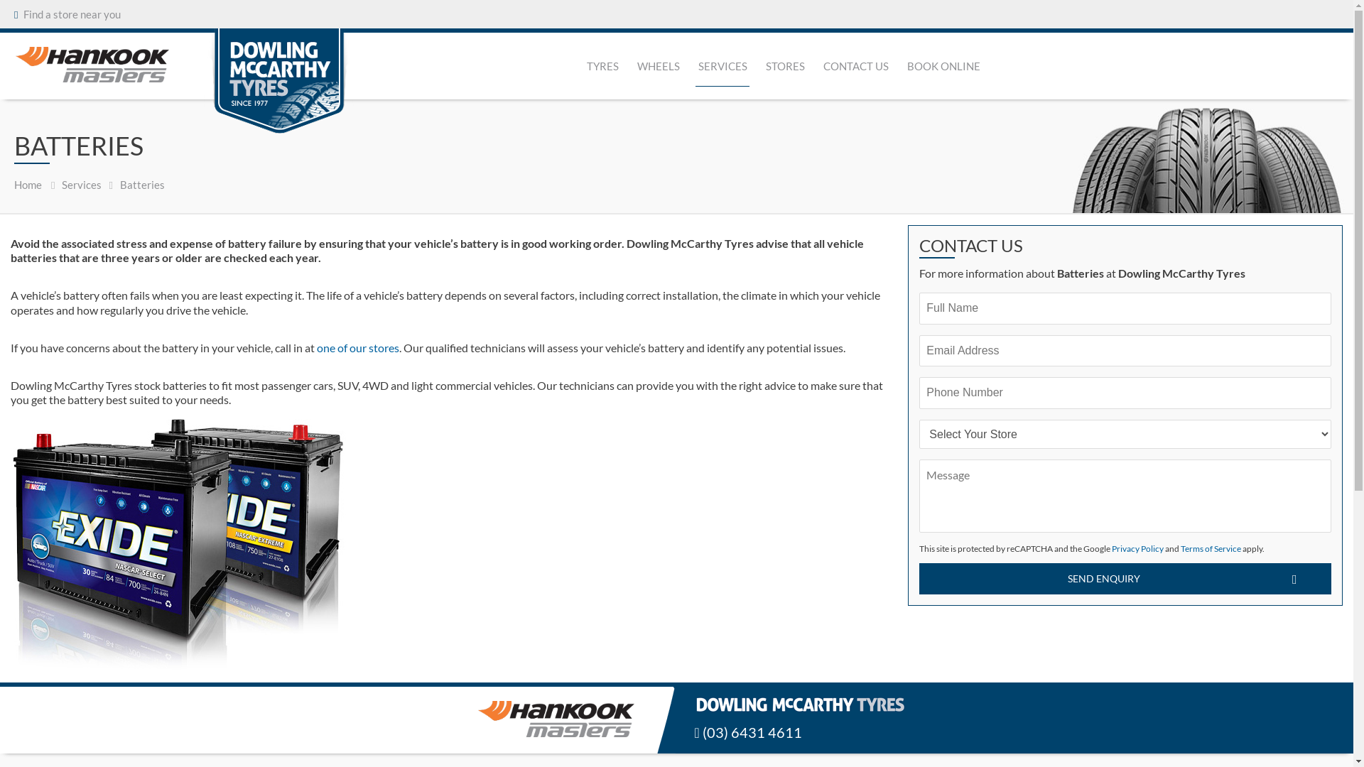  Describe the element at coordinates (358, 348) in the screenshot. I see `one of our stores` at that location.